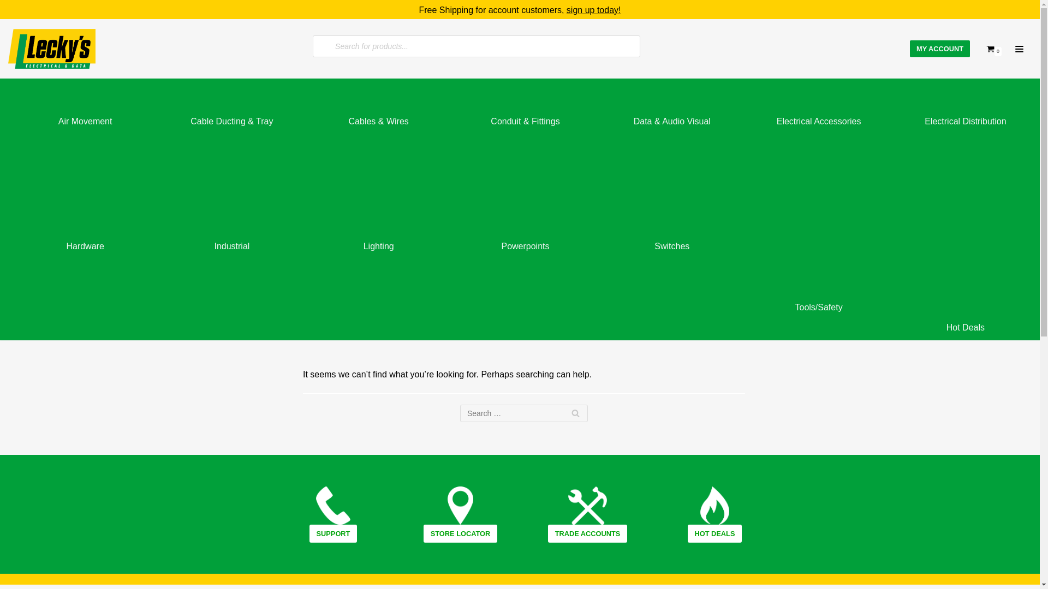 This screenshot has width=1048, height=589. Describe the element at coordinates (373, 111) in the screenshot. I see `Cables & Wires` at that location.